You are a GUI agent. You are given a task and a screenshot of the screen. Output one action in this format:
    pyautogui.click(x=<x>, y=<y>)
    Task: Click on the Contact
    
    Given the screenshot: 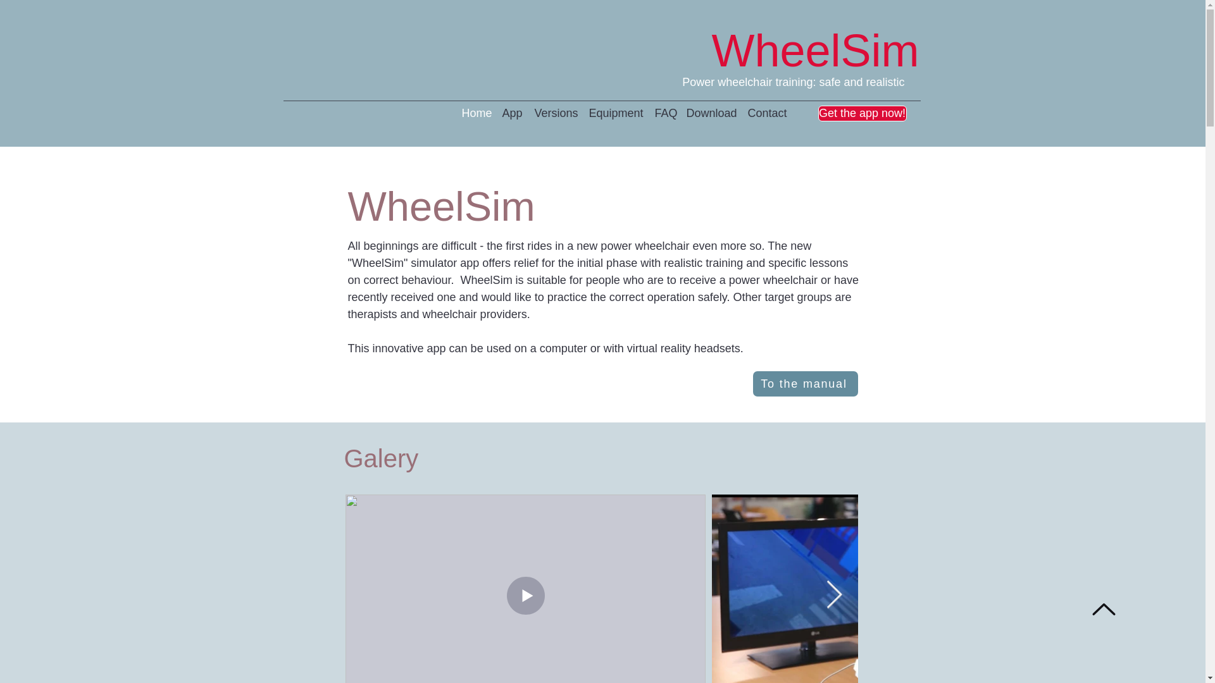 What is the action you would take?
    pyautogui.click(x=766, y=114)
    